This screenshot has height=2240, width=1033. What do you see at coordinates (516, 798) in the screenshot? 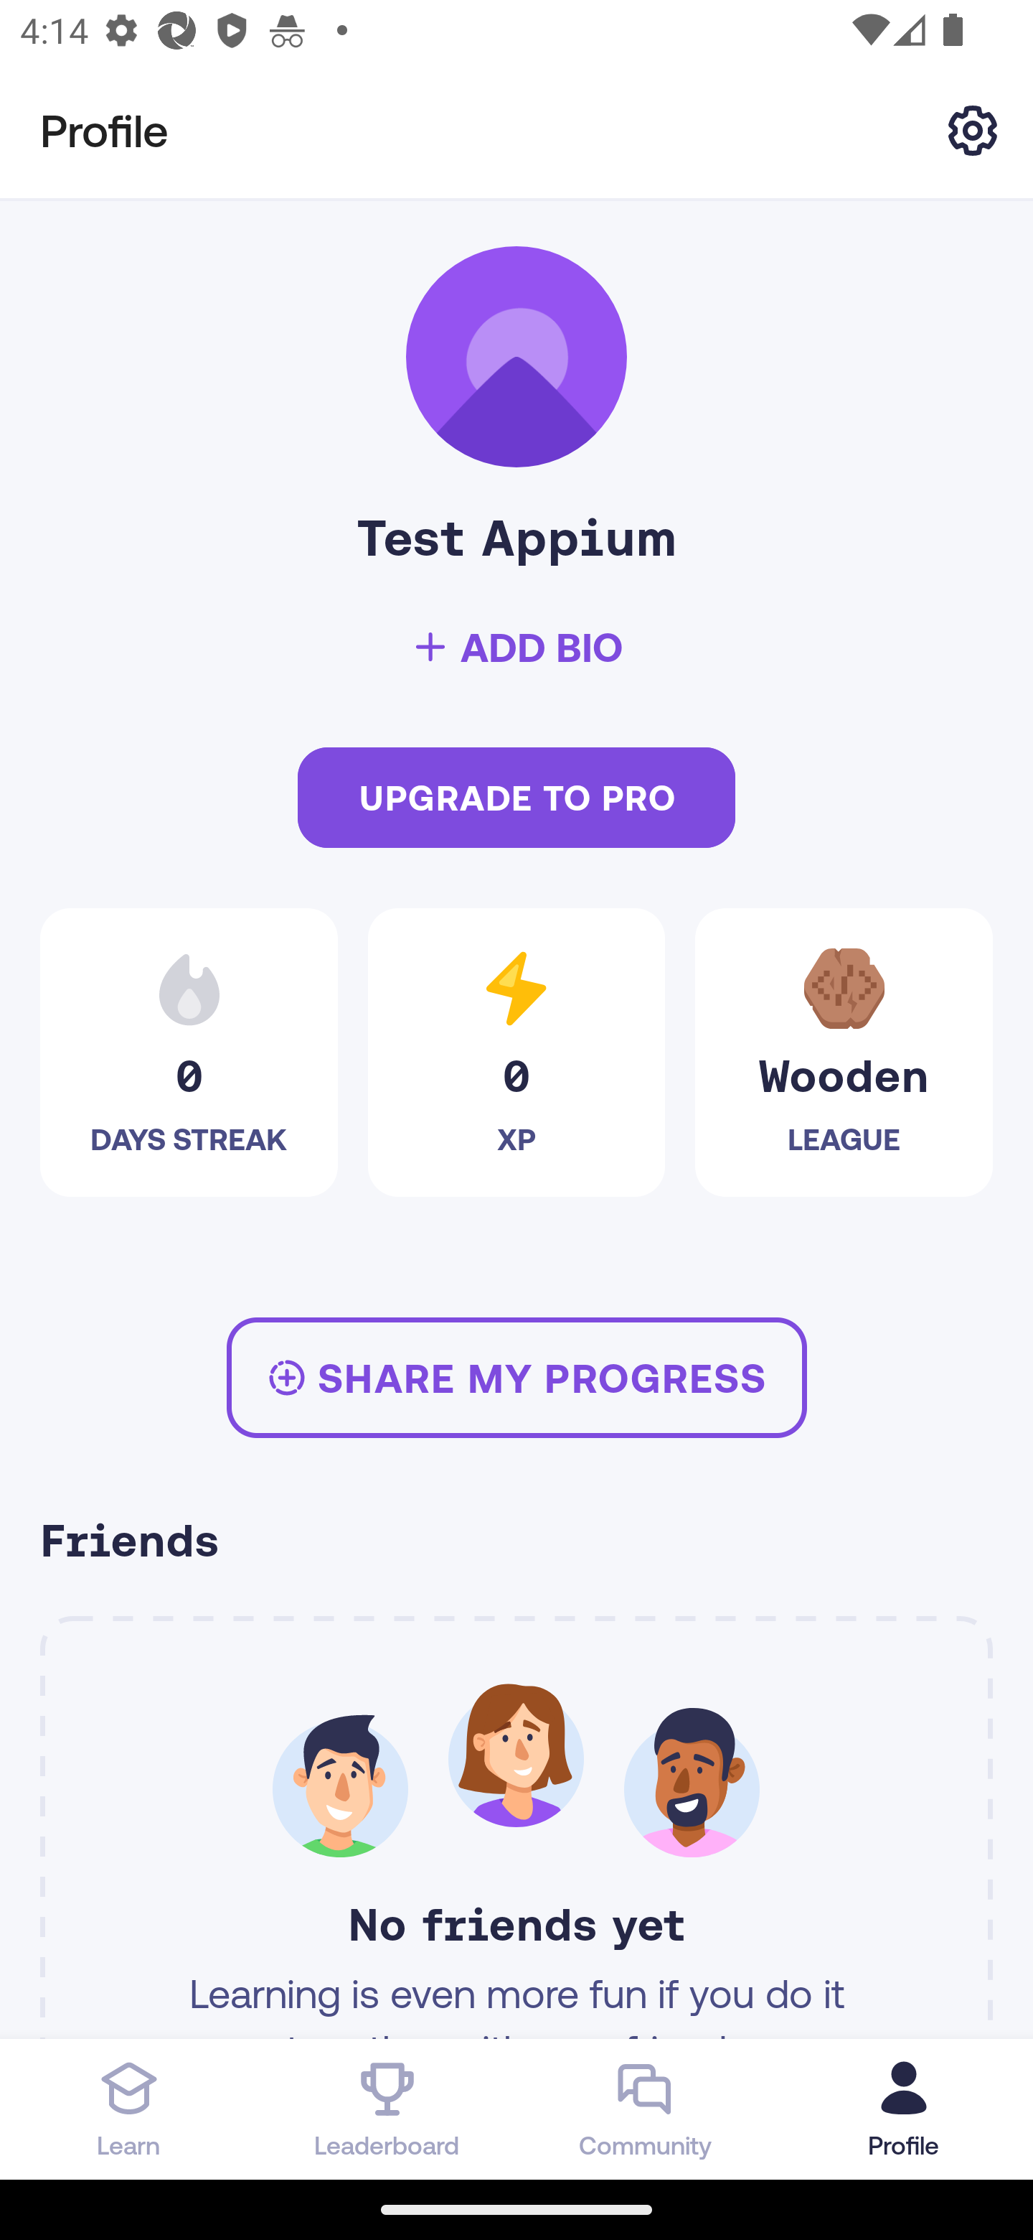
I see `UPGRADE TO PRO` at bounding box center [516, 798].